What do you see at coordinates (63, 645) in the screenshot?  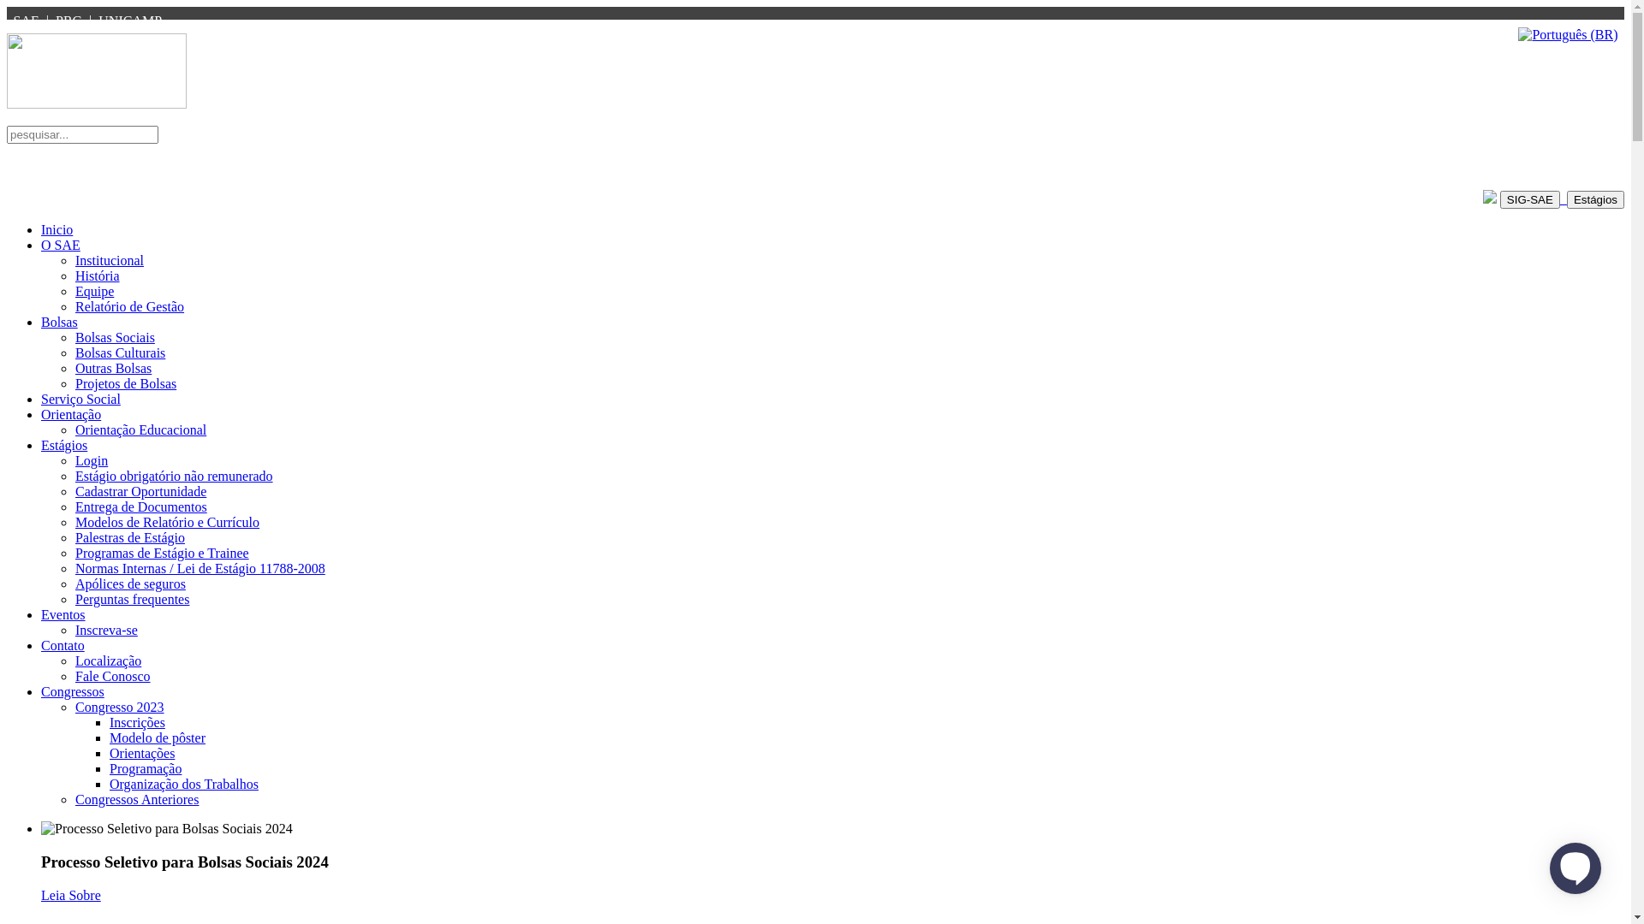 I see `Contato` at bounding box center [63, 645].